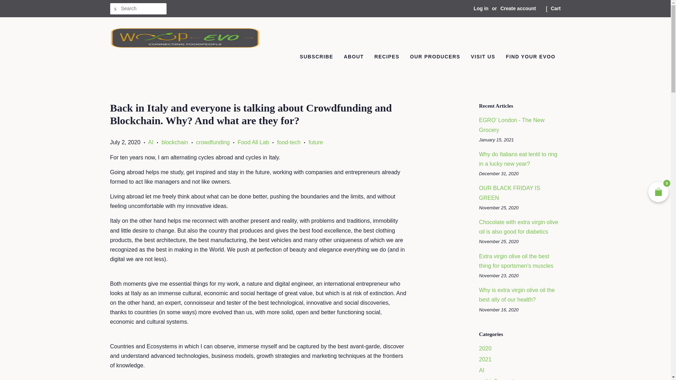  I want to click on Cart, so click(556, 8).